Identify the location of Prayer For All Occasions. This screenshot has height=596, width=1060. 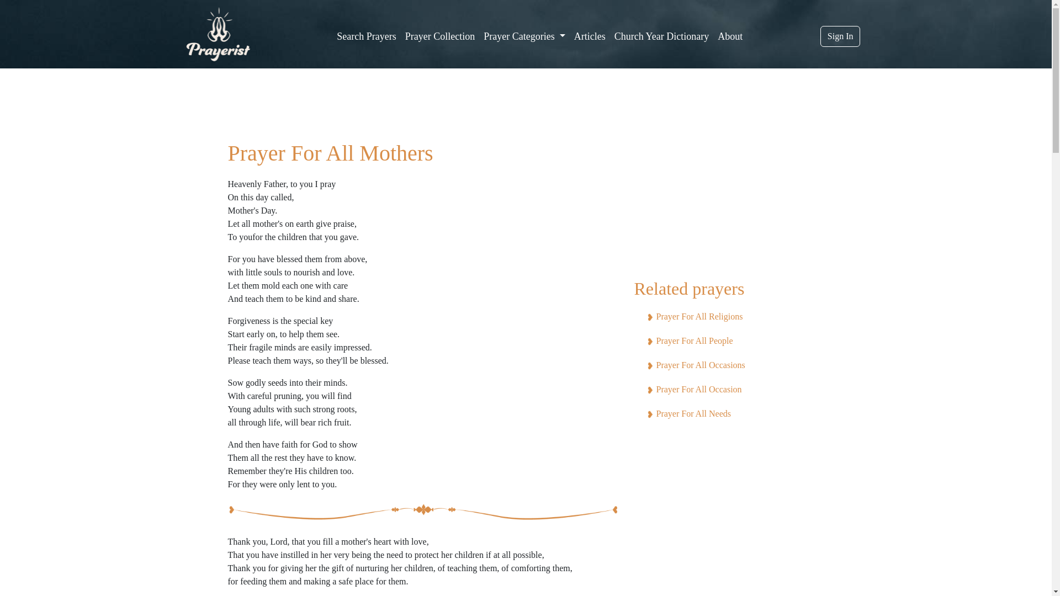
(700, 365).